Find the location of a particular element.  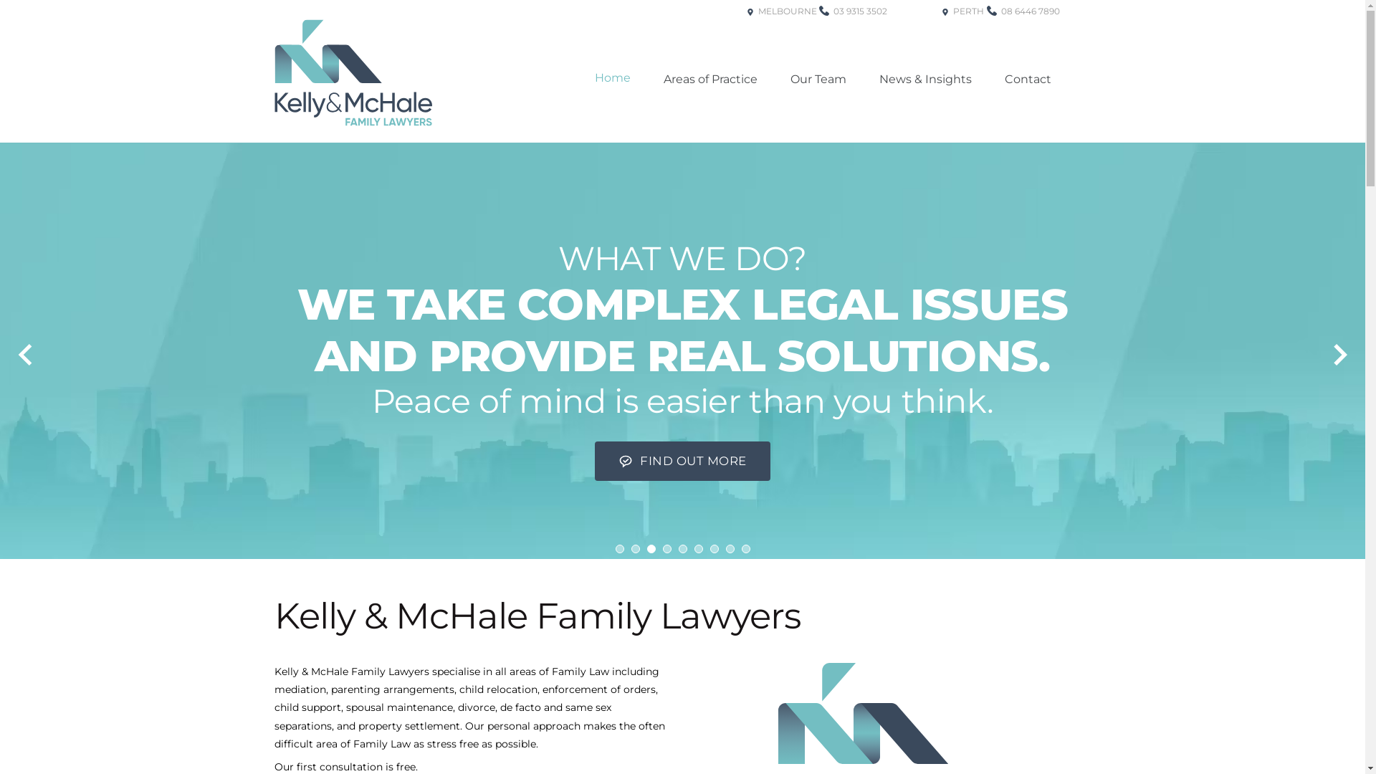

News & Insights is located at coordinates (924, 80).